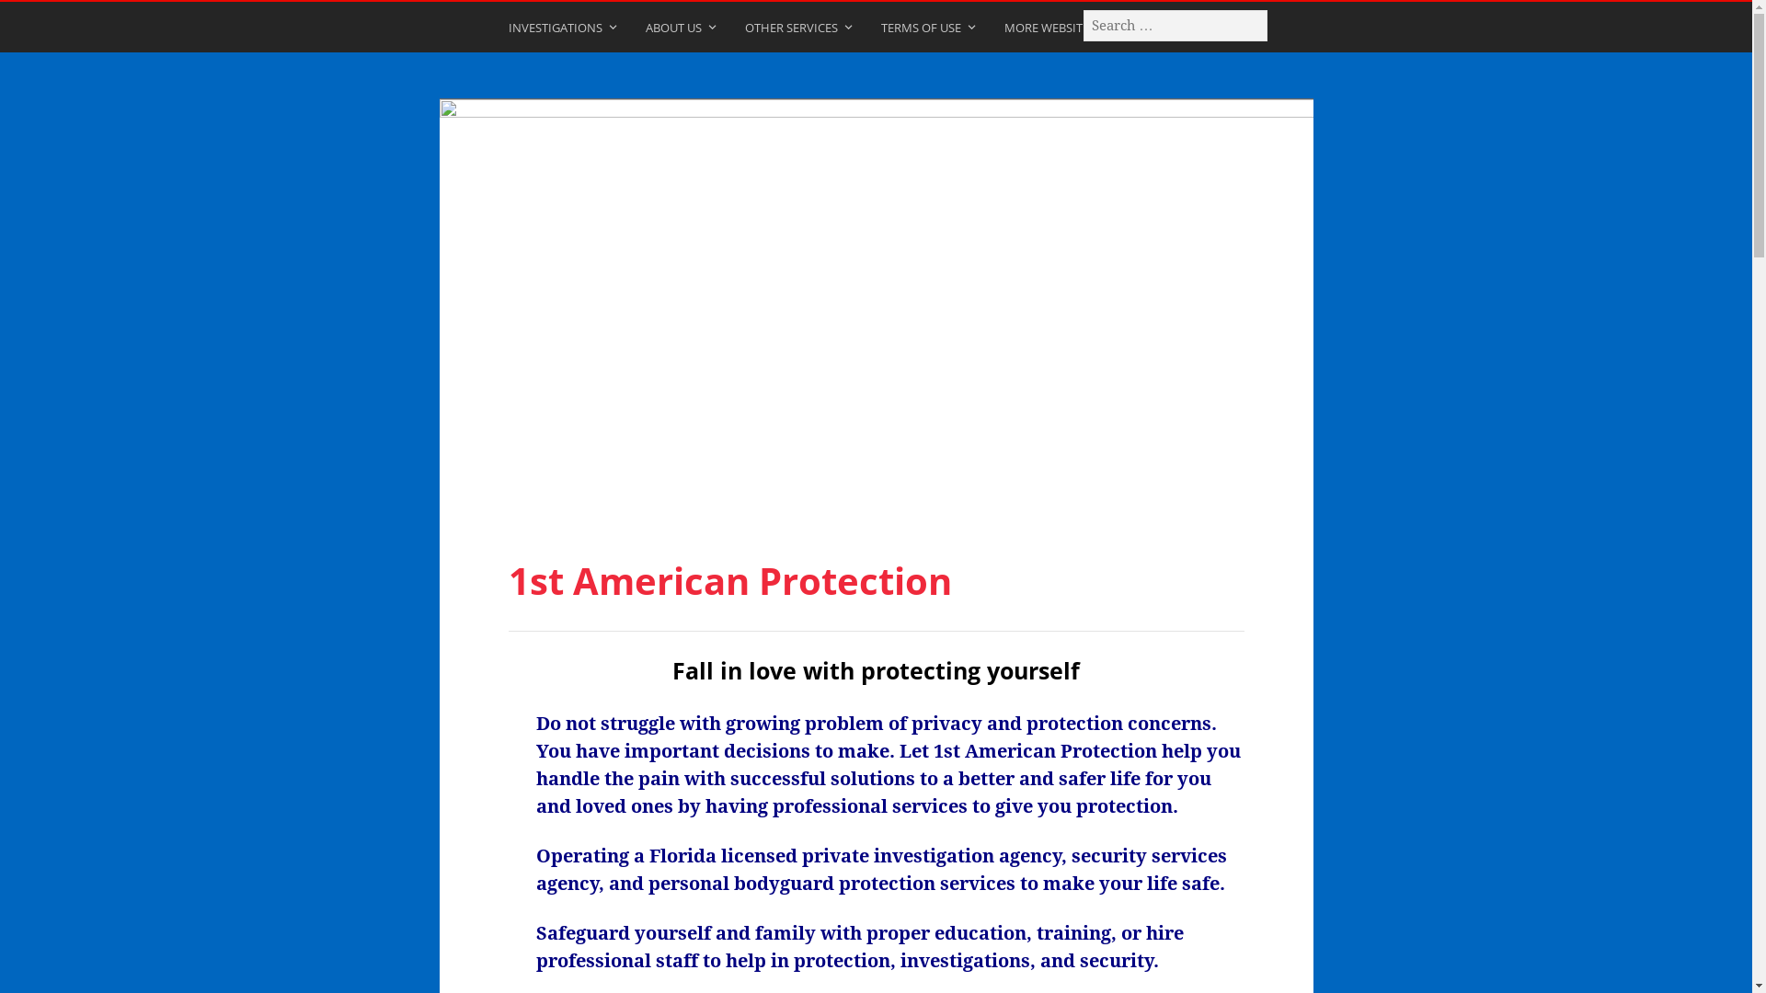 The width and height of the screenshot is (1766, 993). I want to click on Search, so click(36, 20).